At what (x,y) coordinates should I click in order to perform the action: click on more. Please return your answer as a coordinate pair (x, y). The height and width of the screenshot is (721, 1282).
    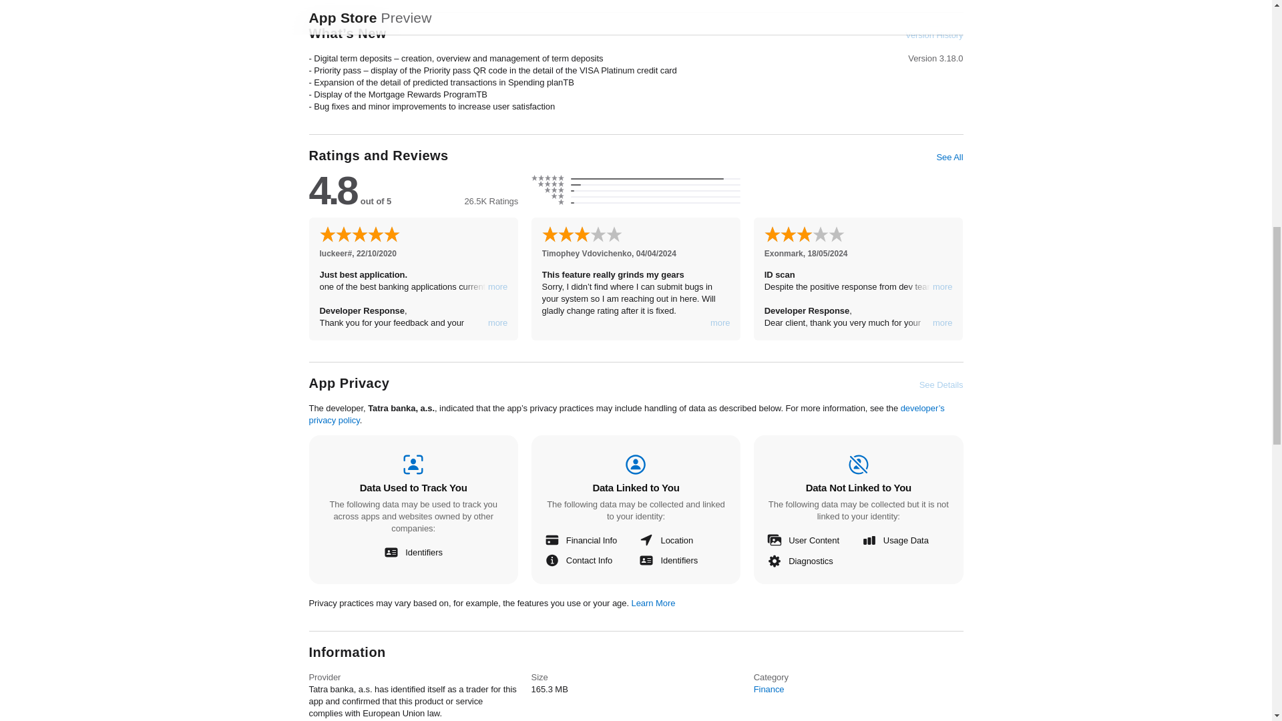
    Looking at the image, I should click on (943, 323).